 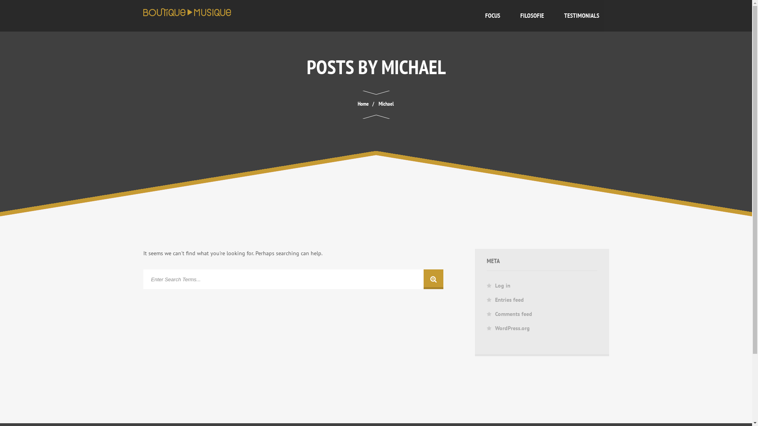 What do you see at coordinates (293, 279) in the screenshot?
I see `Search` at bounding box center [293, 279].